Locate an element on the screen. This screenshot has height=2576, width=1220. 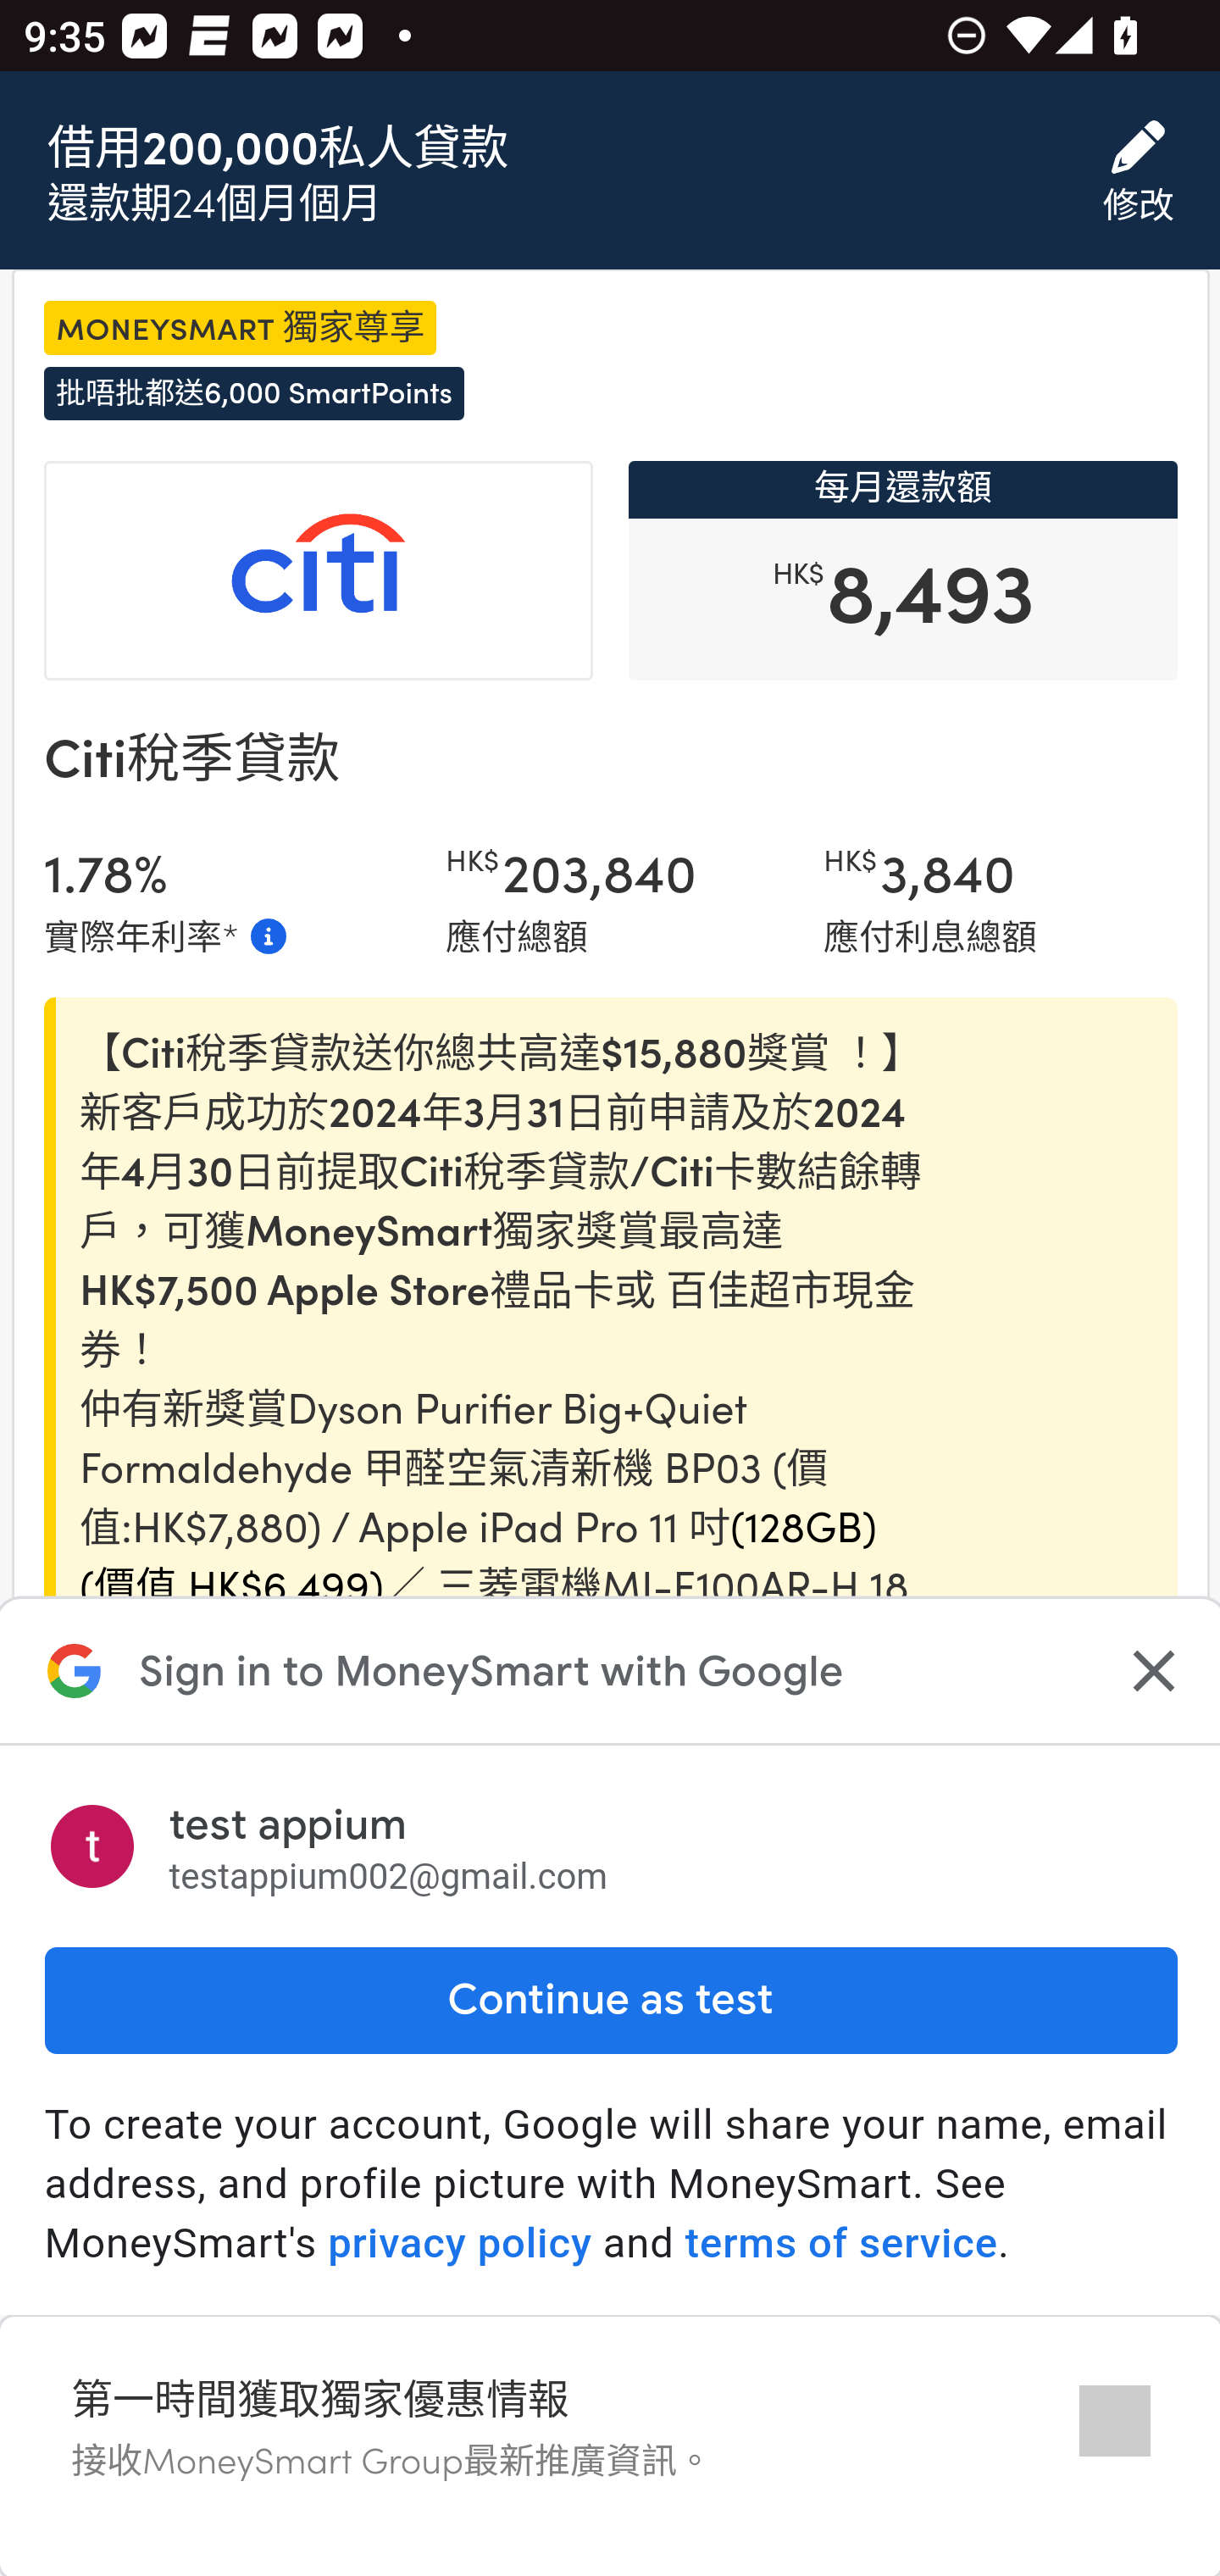
terms of service is located at coordinates (840, 2244).